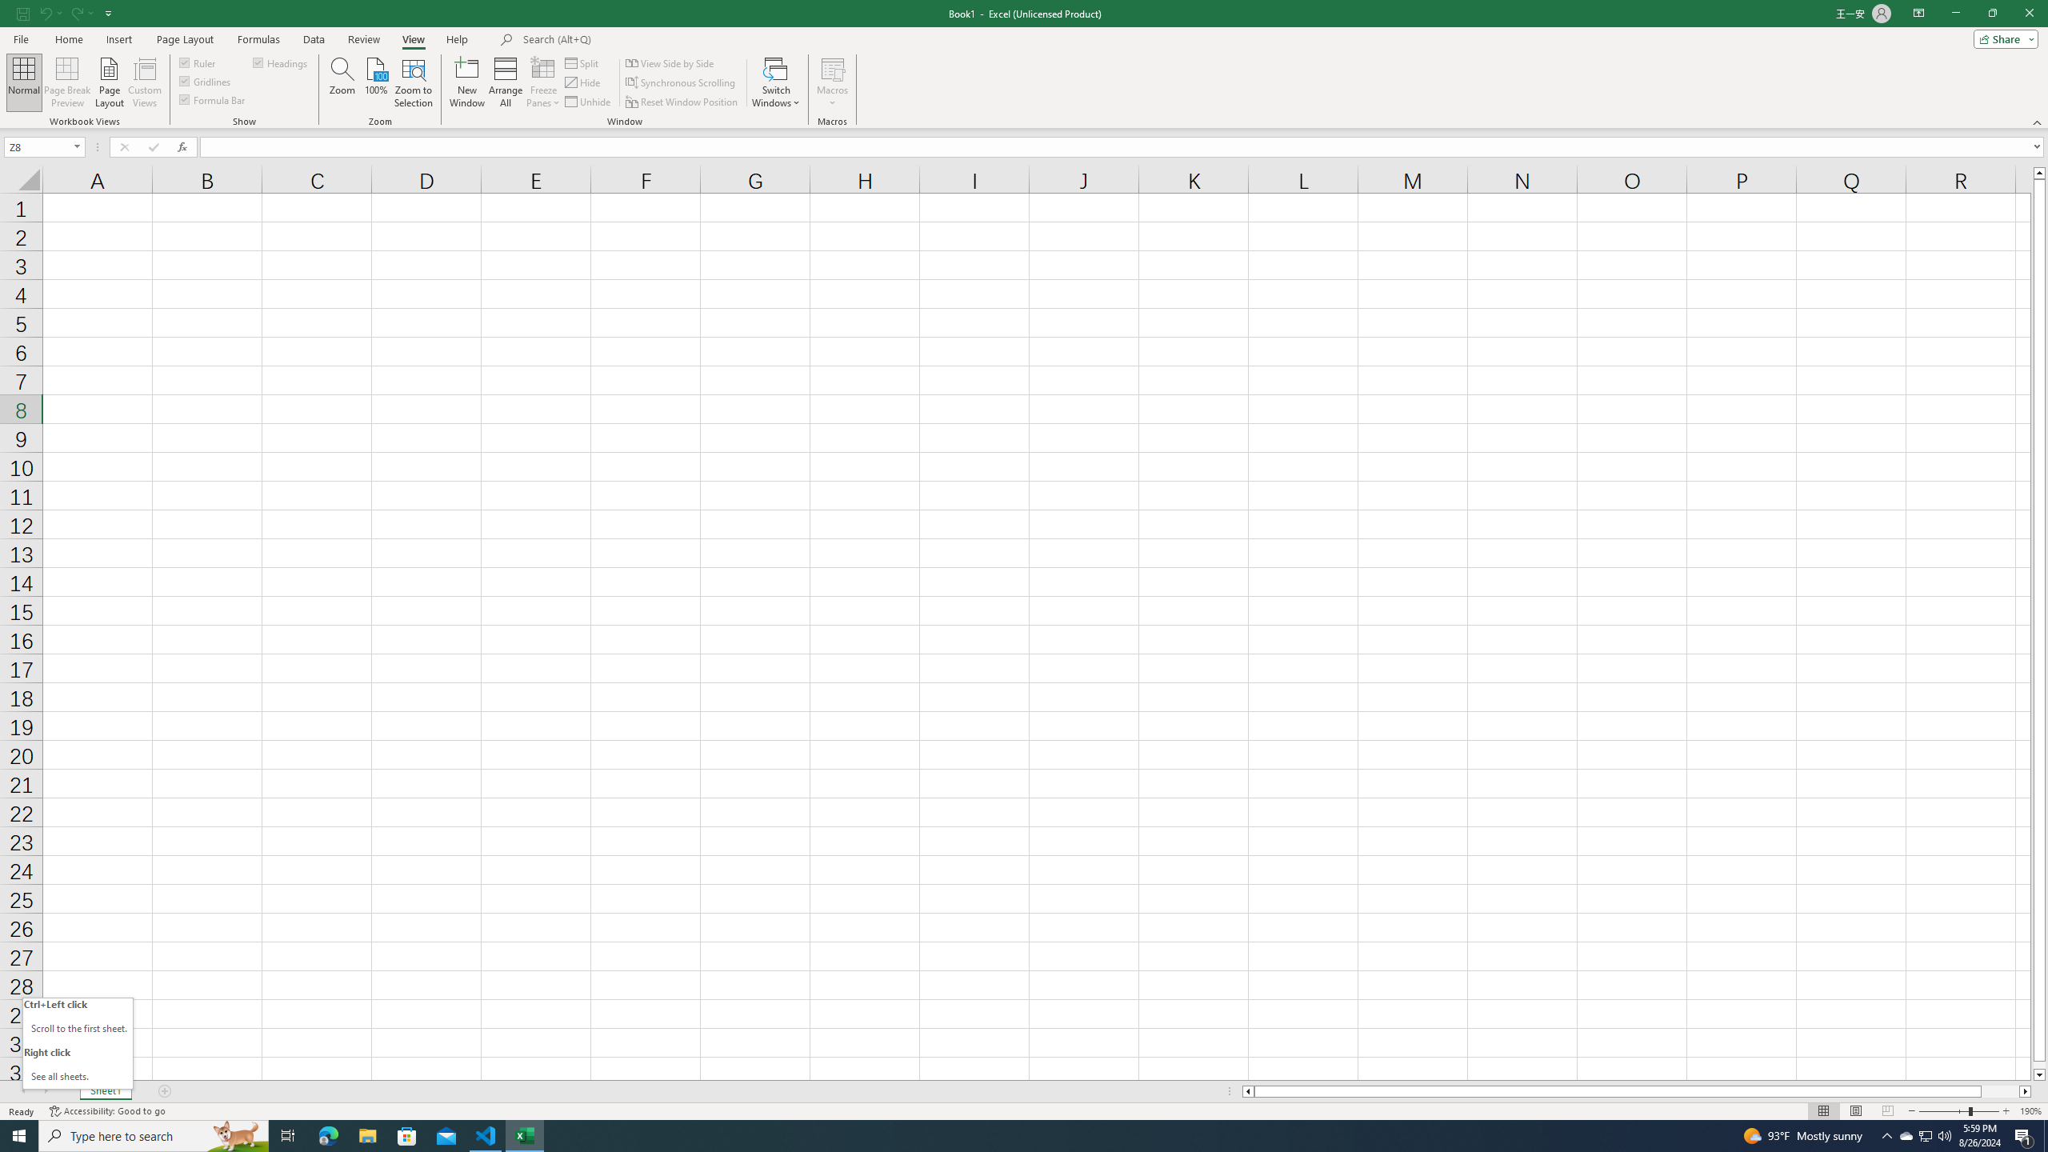 This screenshot has width=2048, height=1152. Describe the element at coordinates (260, 39) in the screenshot. I see `Formulas` at that location.